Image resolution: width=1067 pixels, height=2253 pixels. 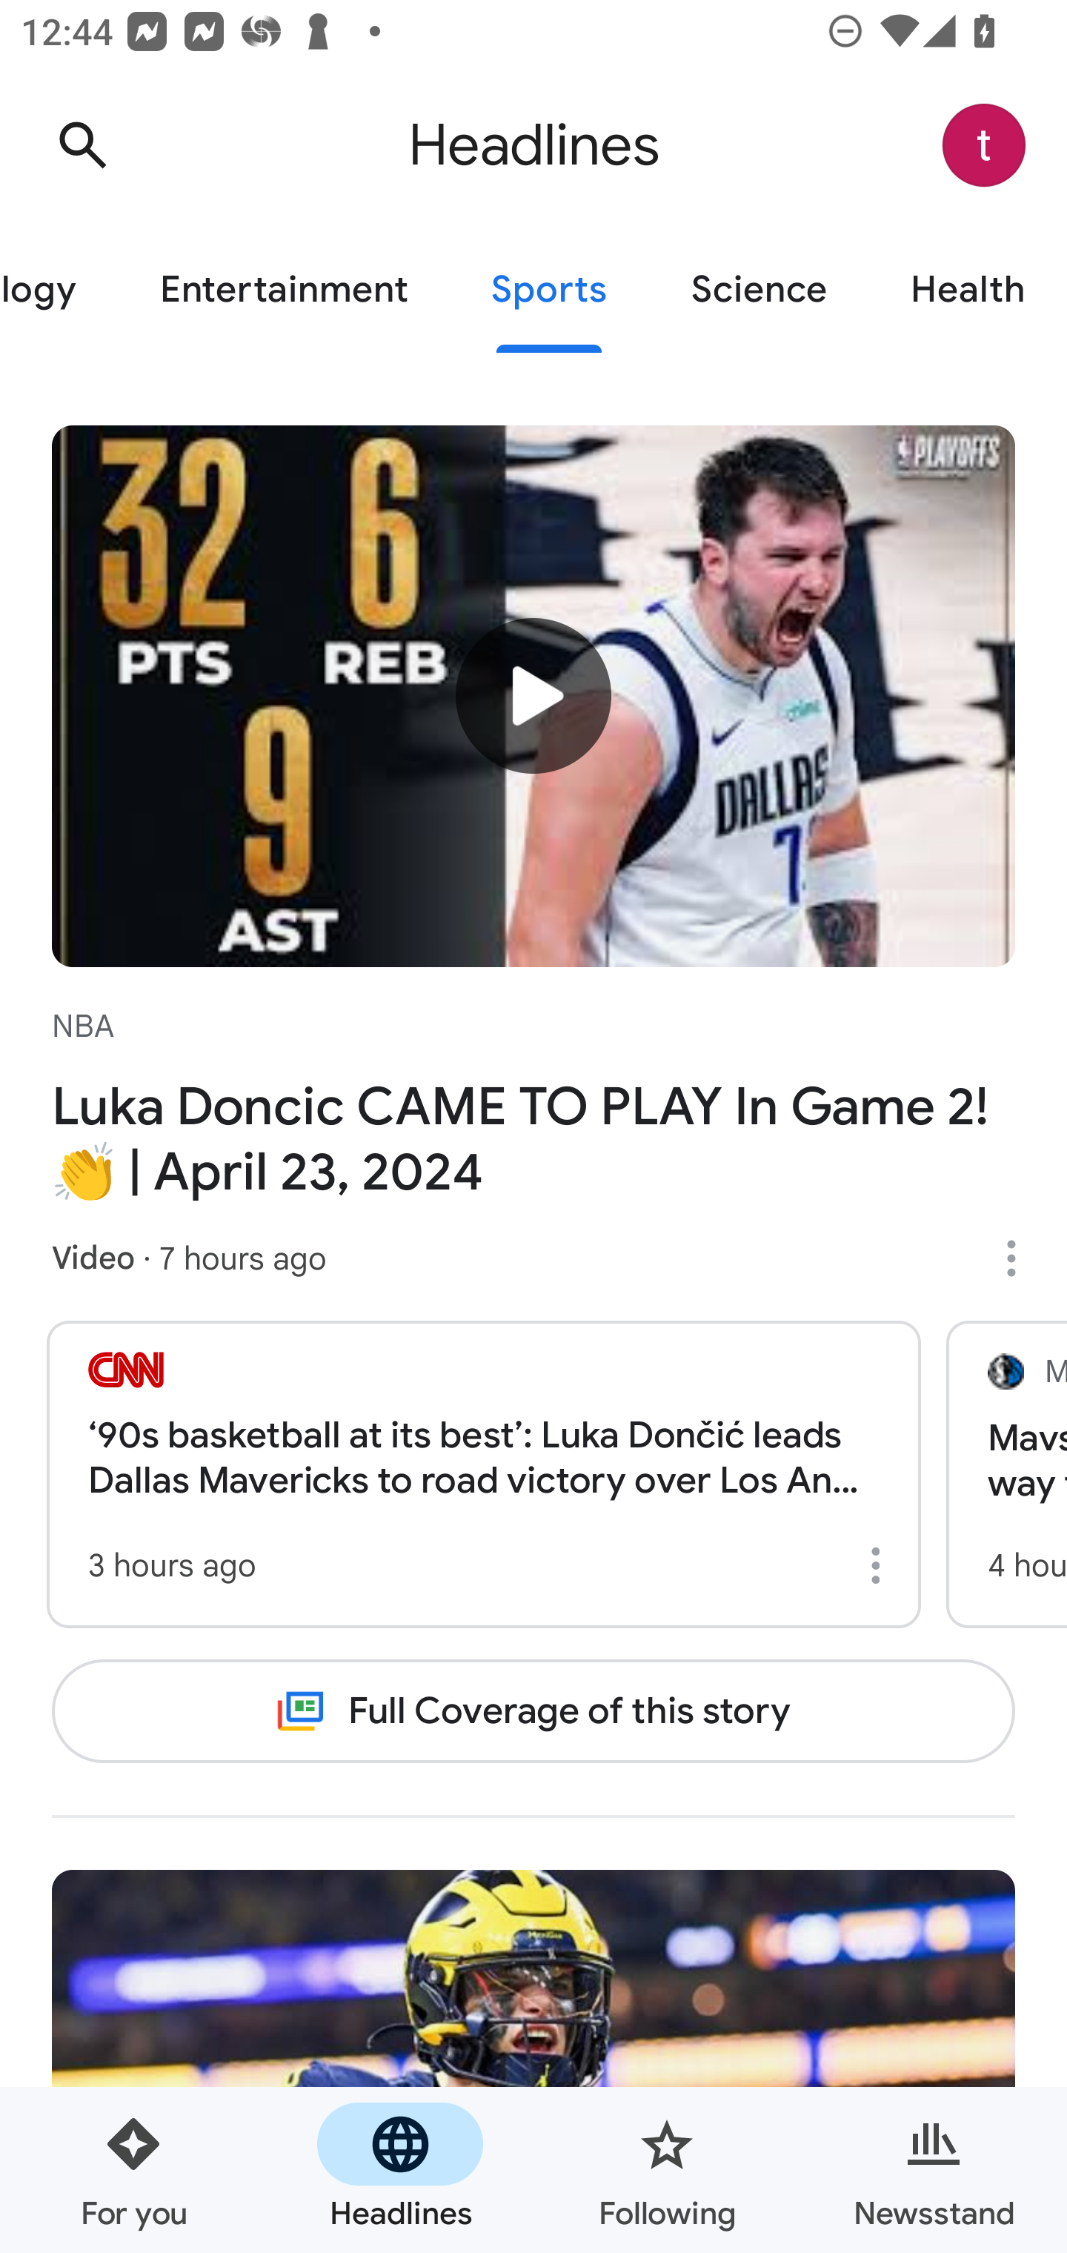 I want to click on Technology, so click(x=59, y=291).